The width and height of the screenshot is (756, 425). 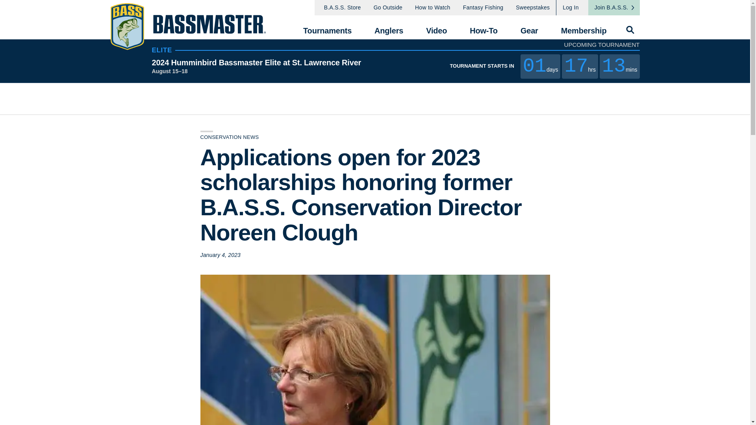 What do you see at coordinates (327, 27) in the screenshot?
I see `Tournaments` at bounding box center [327, 27].